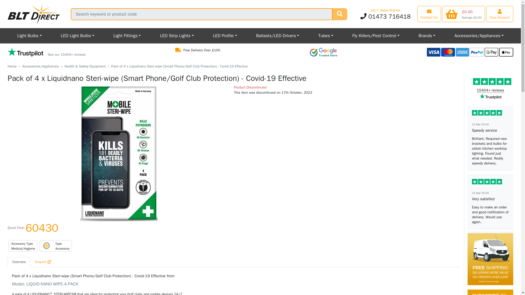  Describe the element at coordinates (12, 66) in the screenshot. I see `Home` at that location.